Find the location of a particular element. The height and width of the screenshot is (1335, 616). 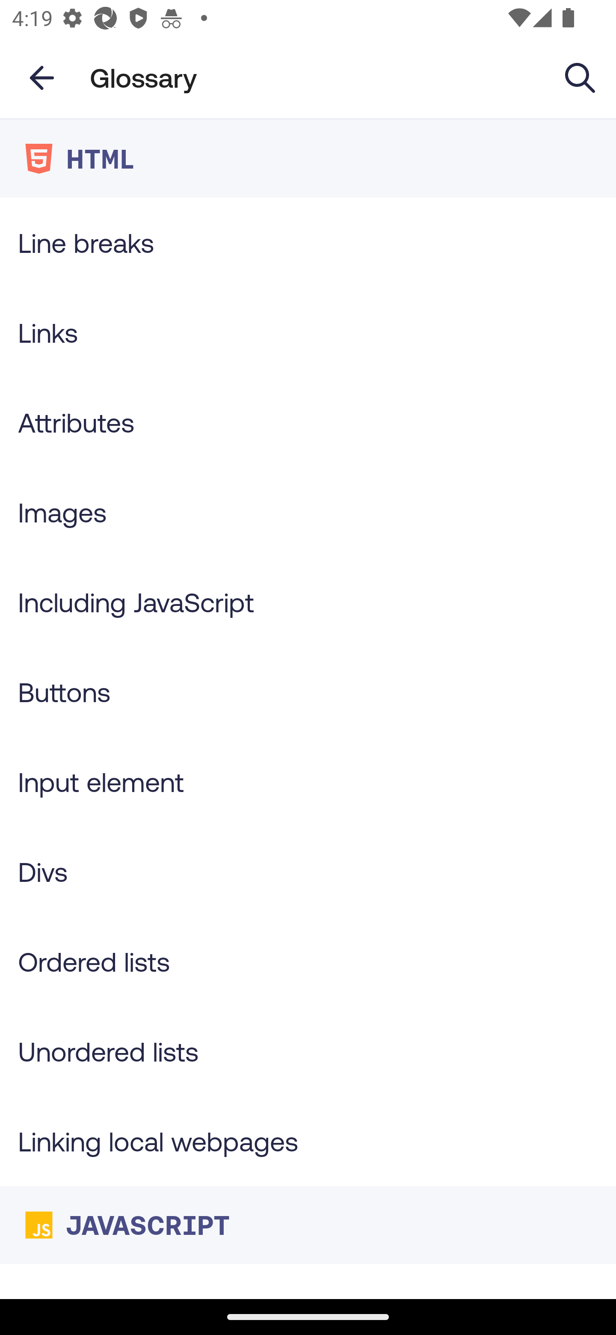

Search Glossary is located at coordinates (580, 77).